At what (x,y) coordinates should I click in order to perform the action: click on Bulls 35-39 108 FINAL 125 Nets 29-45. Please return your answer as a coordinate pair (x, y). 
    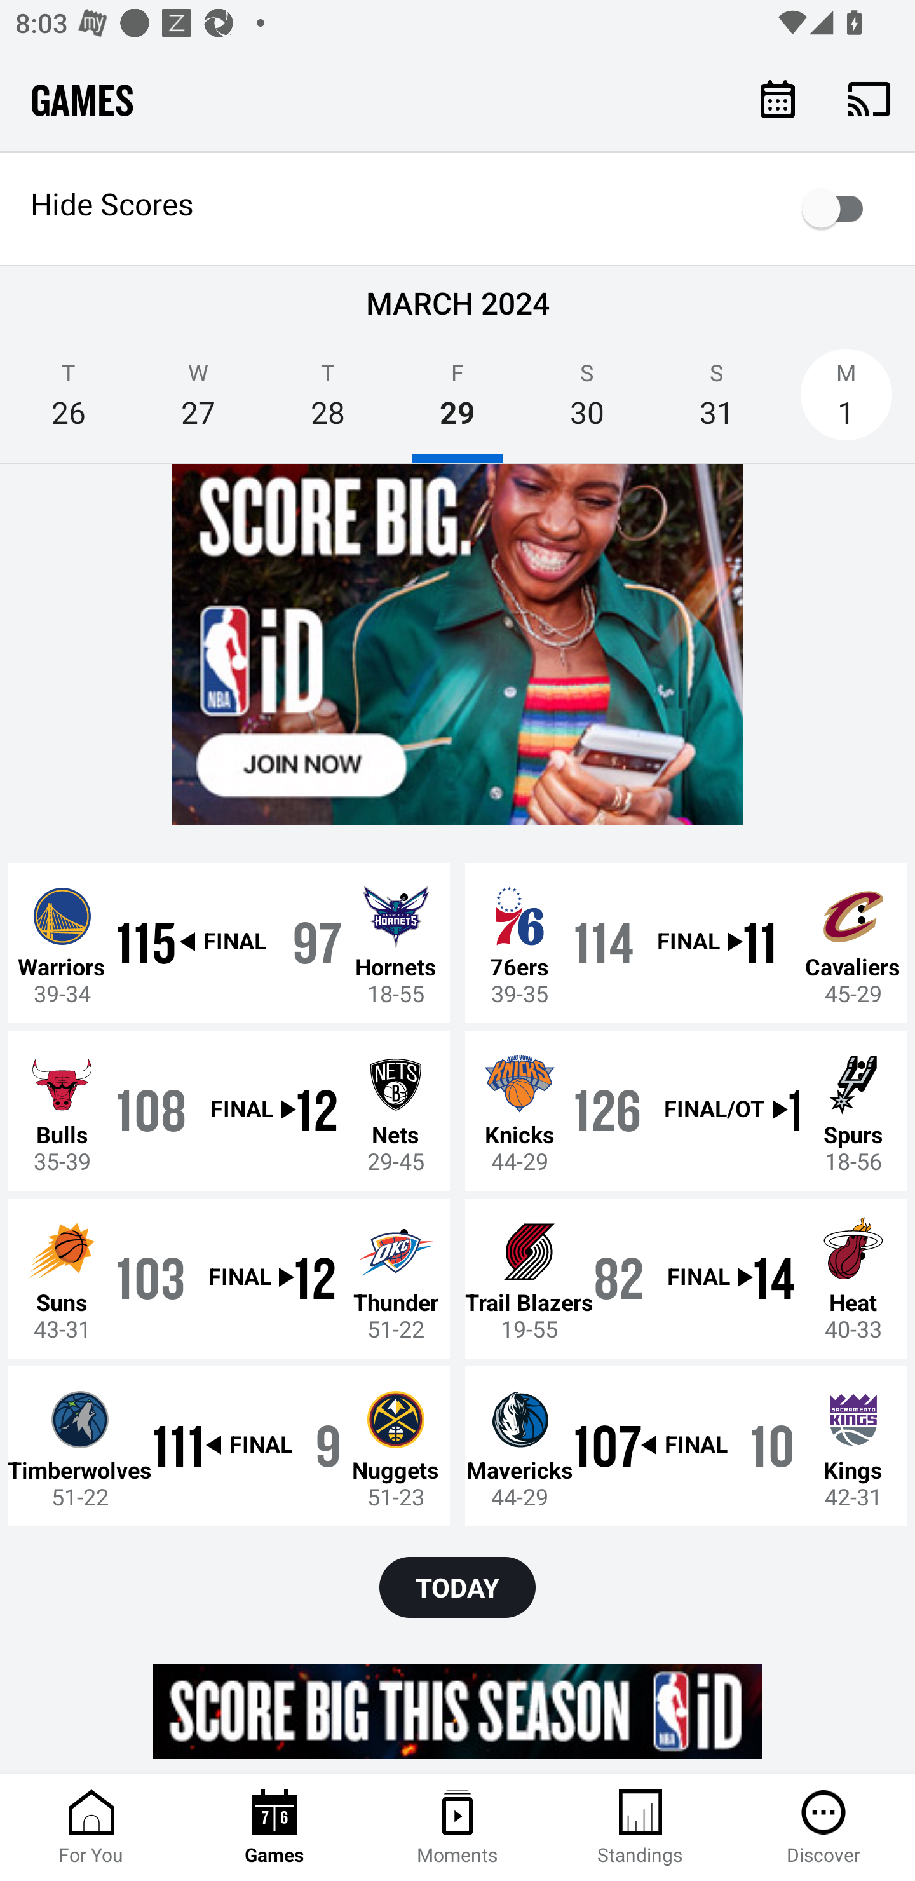
    Looking at the image, I should click on (229, 1111).